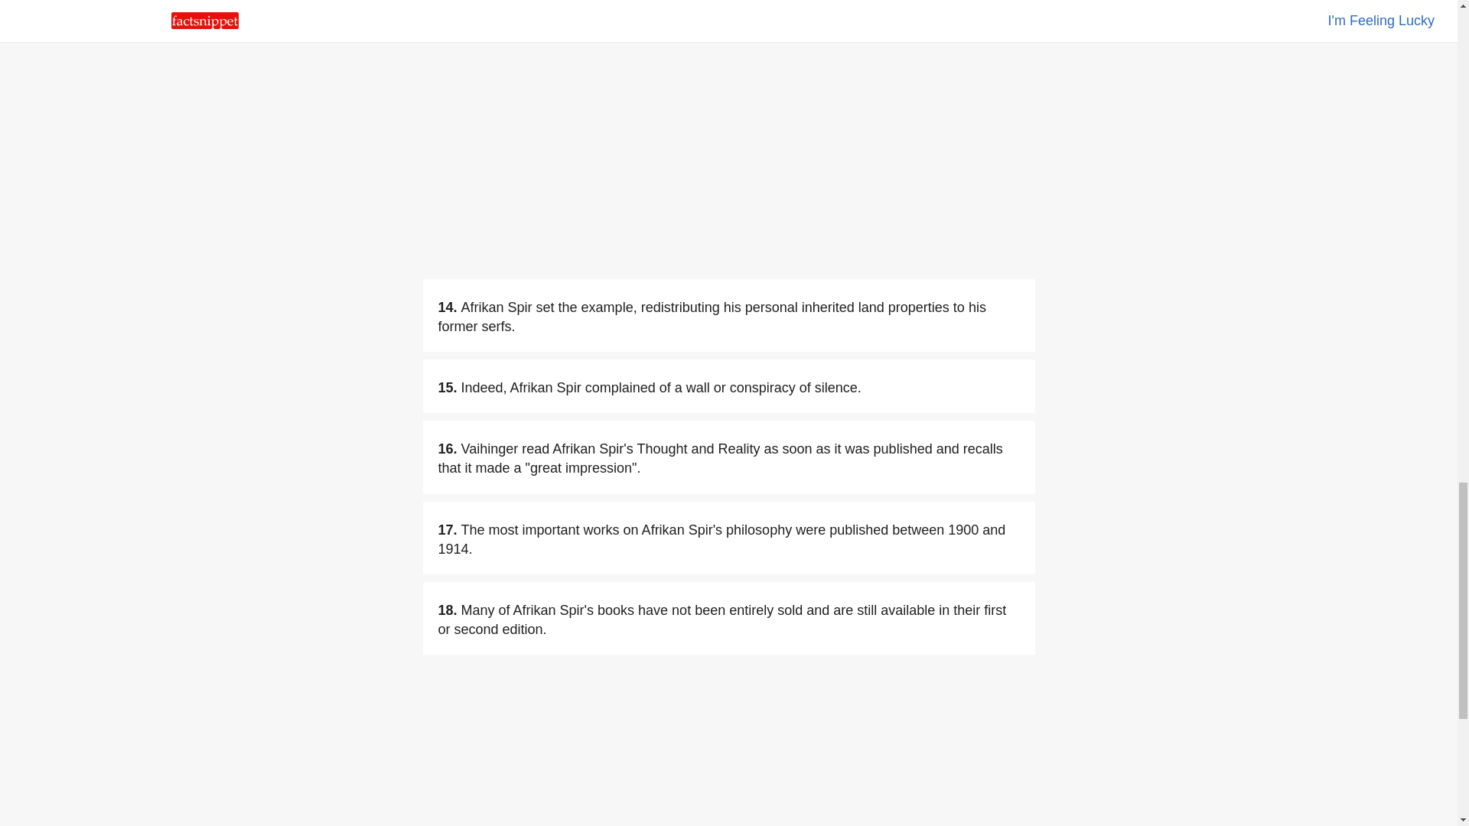  I want to click on 3rd party ad content, so click(728, 751).